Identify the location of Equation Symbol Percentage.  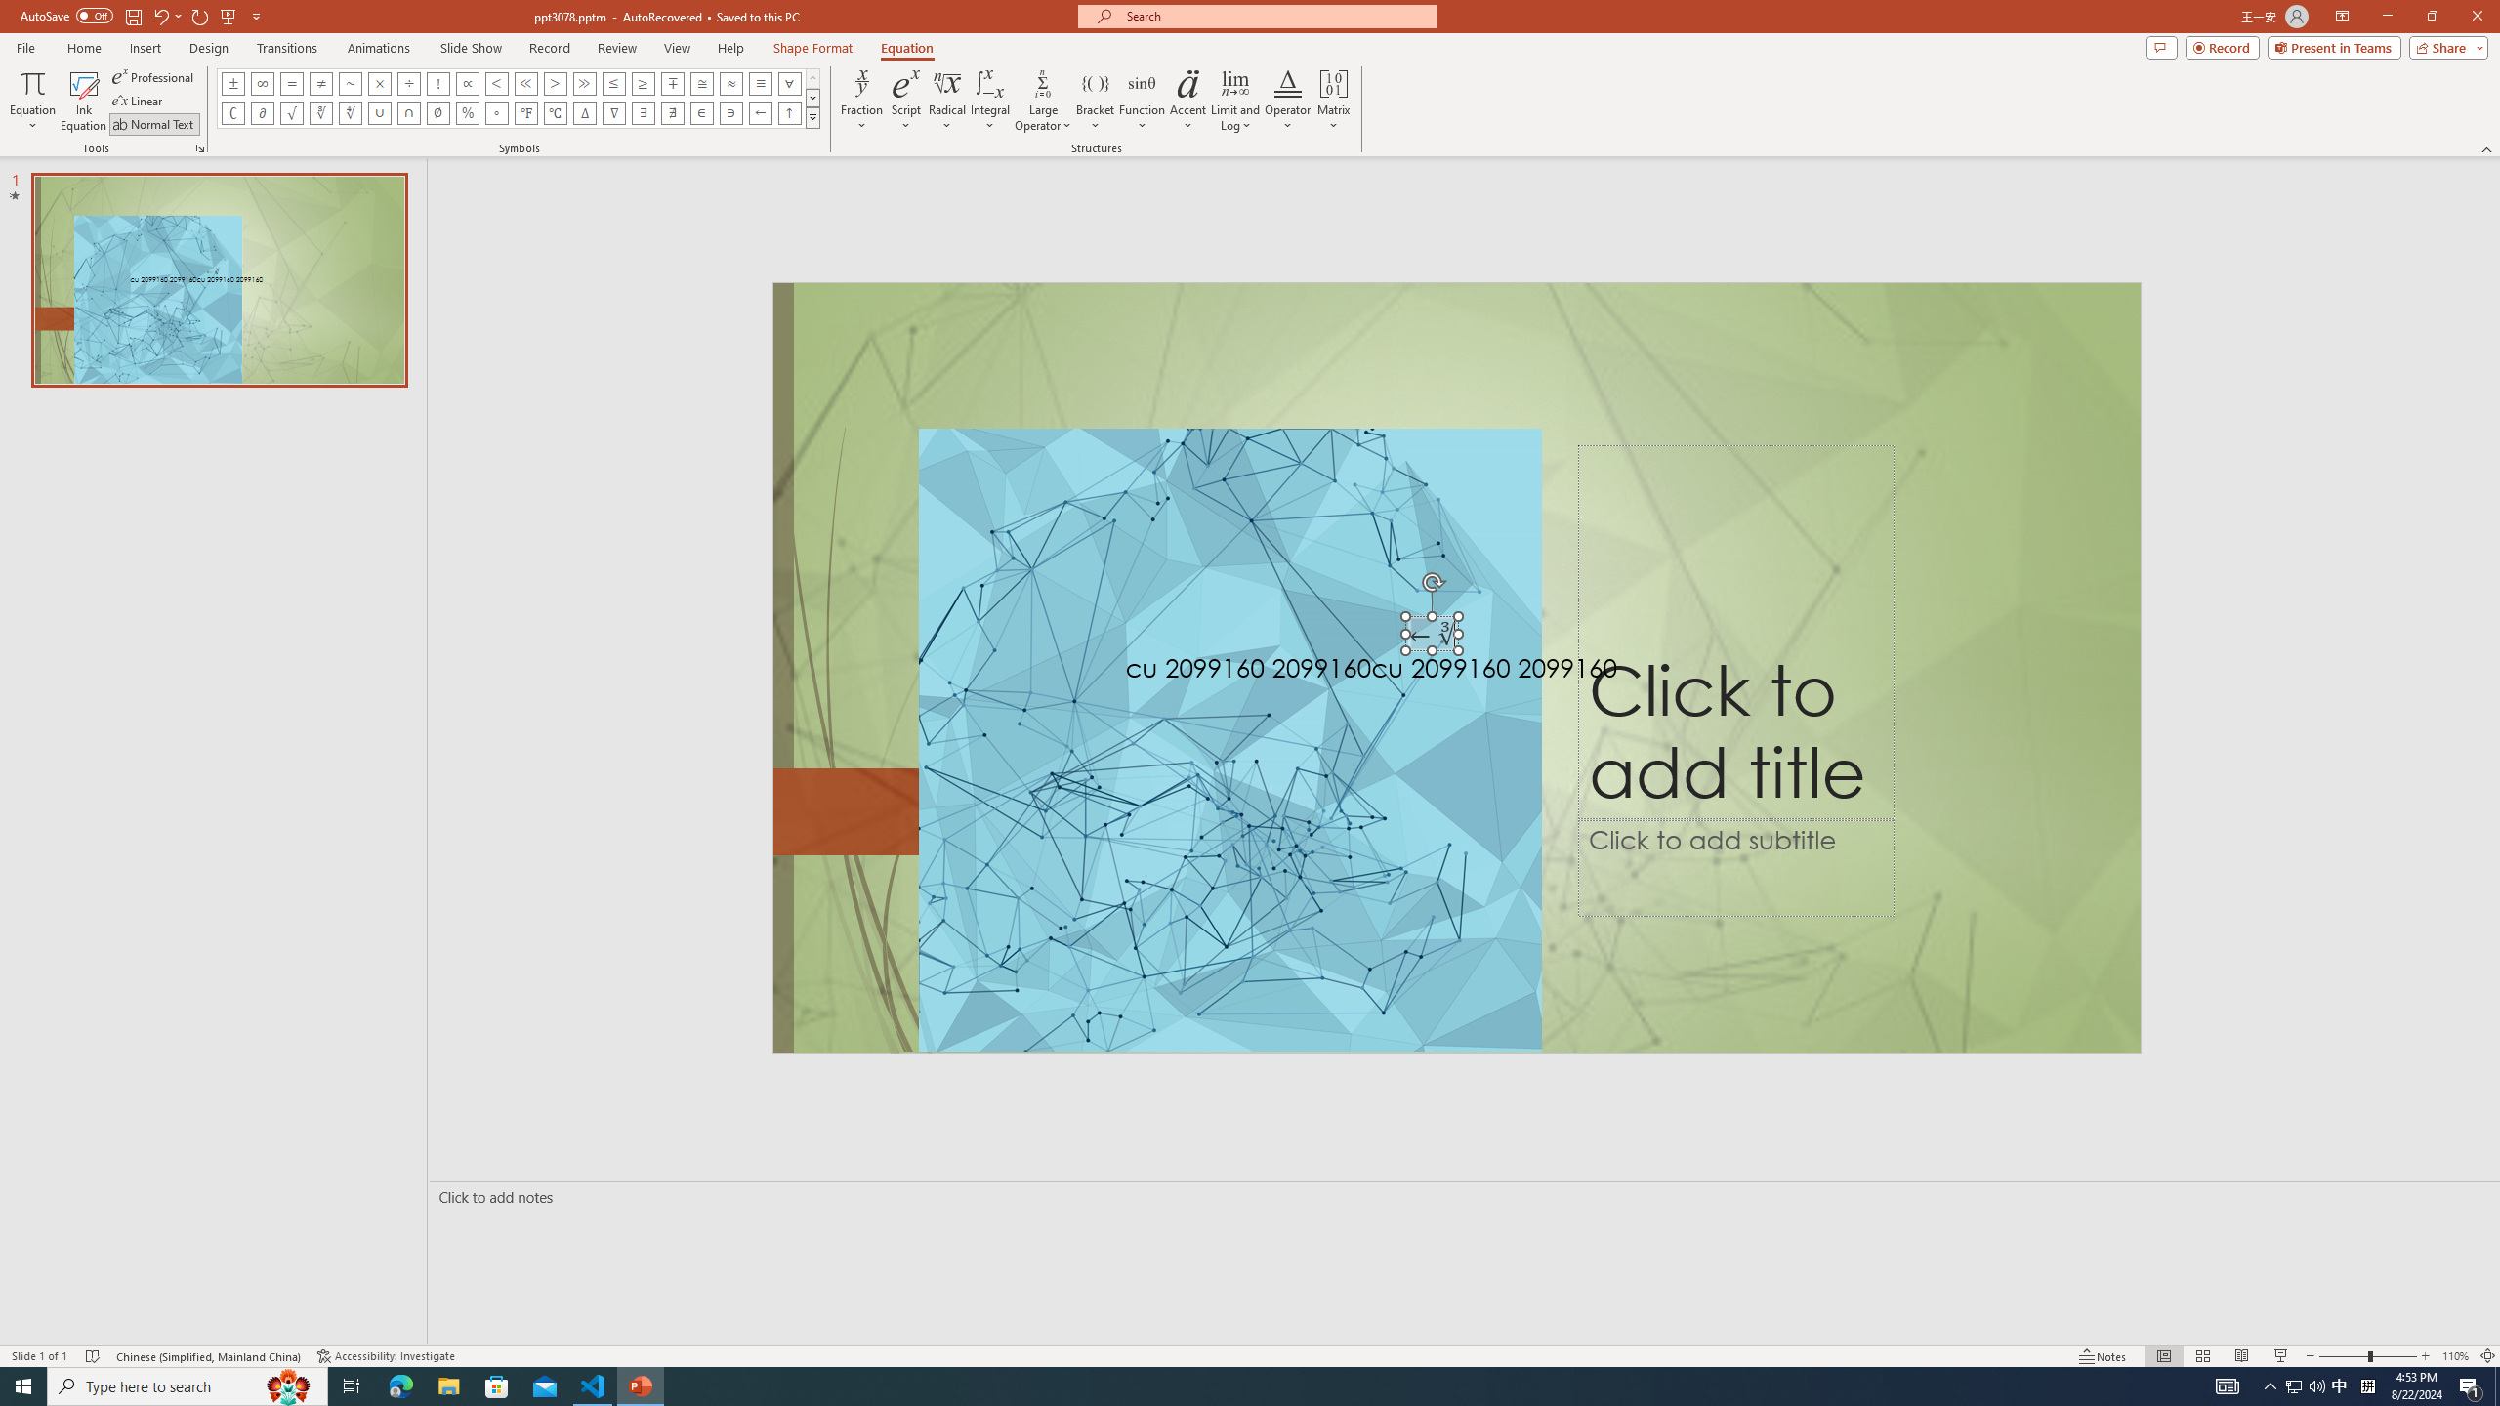
(467, 113).